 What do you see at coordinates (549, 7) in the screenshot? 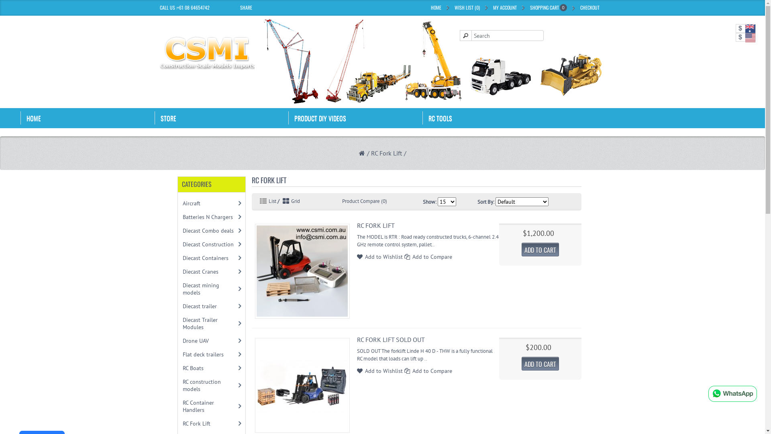
I see `SHOPPING CART
0` at bounding box center [549, 7].